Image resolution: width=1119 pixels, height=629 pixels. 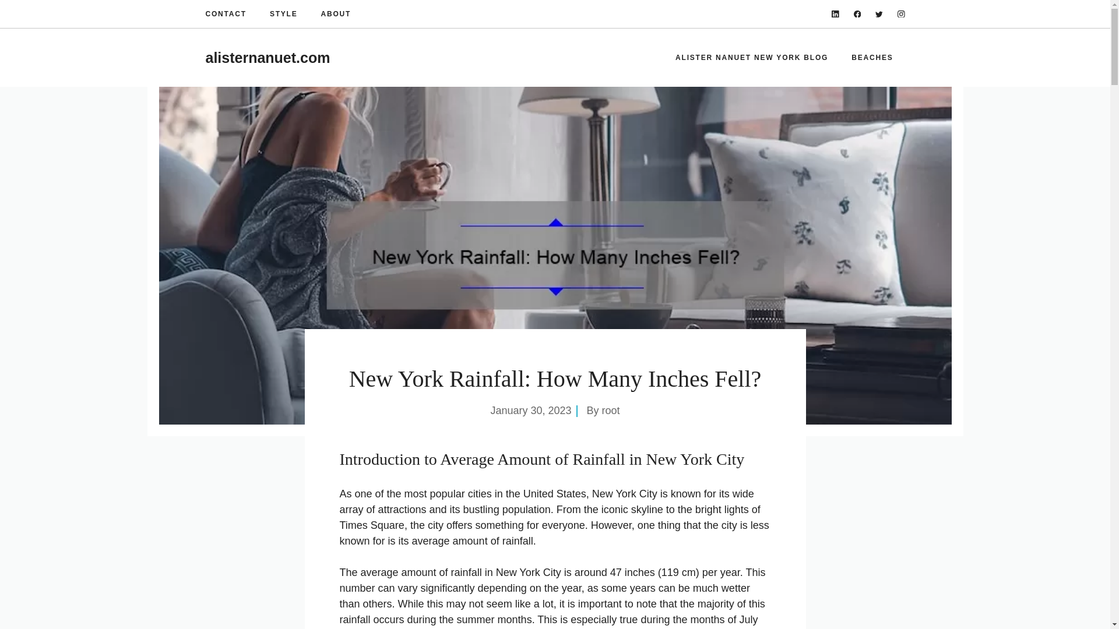 I want to click on BEACHES, so click(x=872, y=57).